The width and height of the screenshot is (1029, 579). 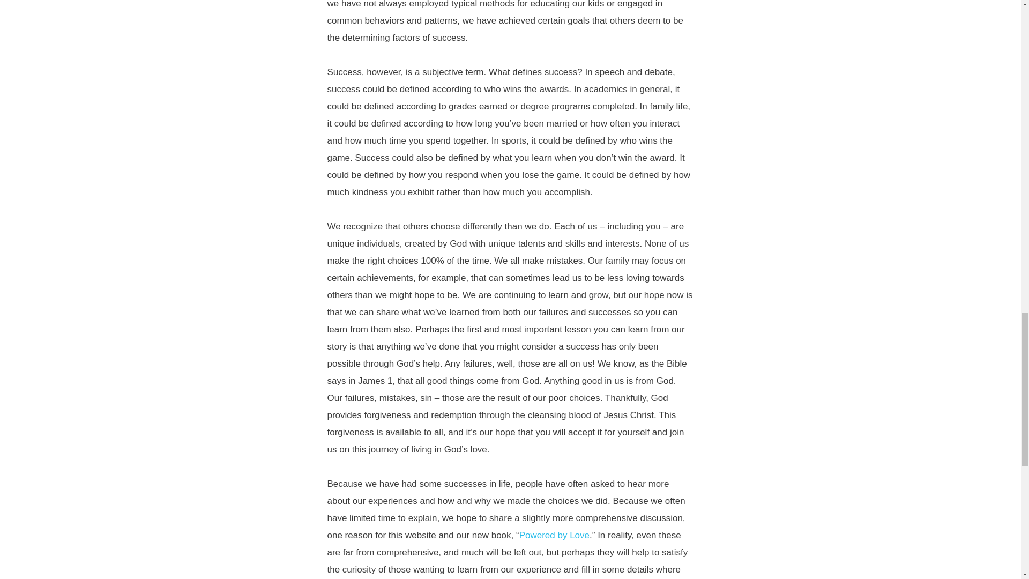 What do you see at coordinates (554, 535) in the screenshot?
I see `Powered by Love` at bounding box center [554, 535].